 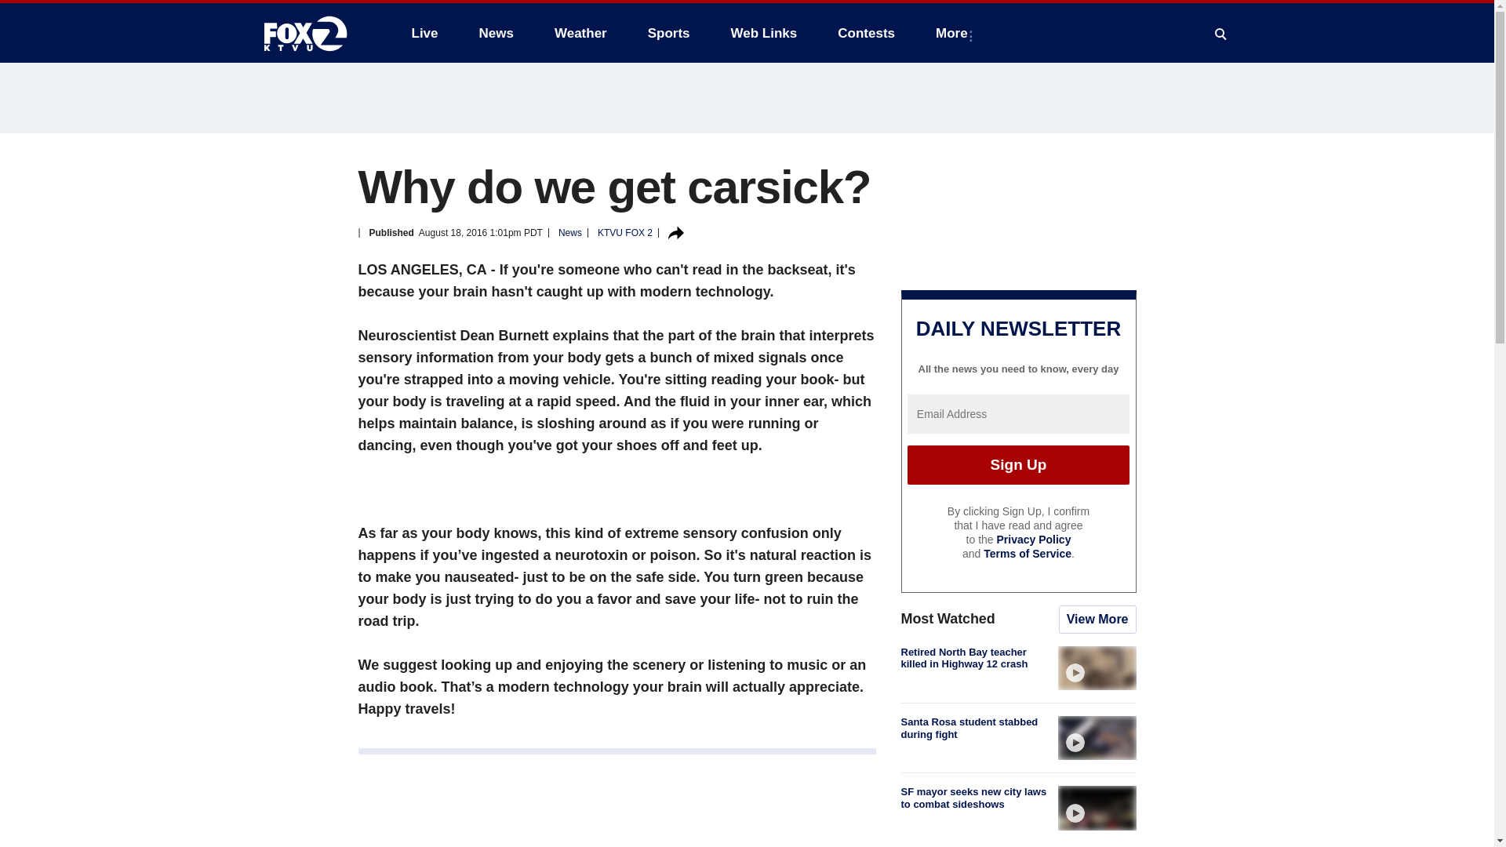 What do you see at coordinates (866, 33) in the screenshot?
I see `Contests` at bounding box center [866, 33].